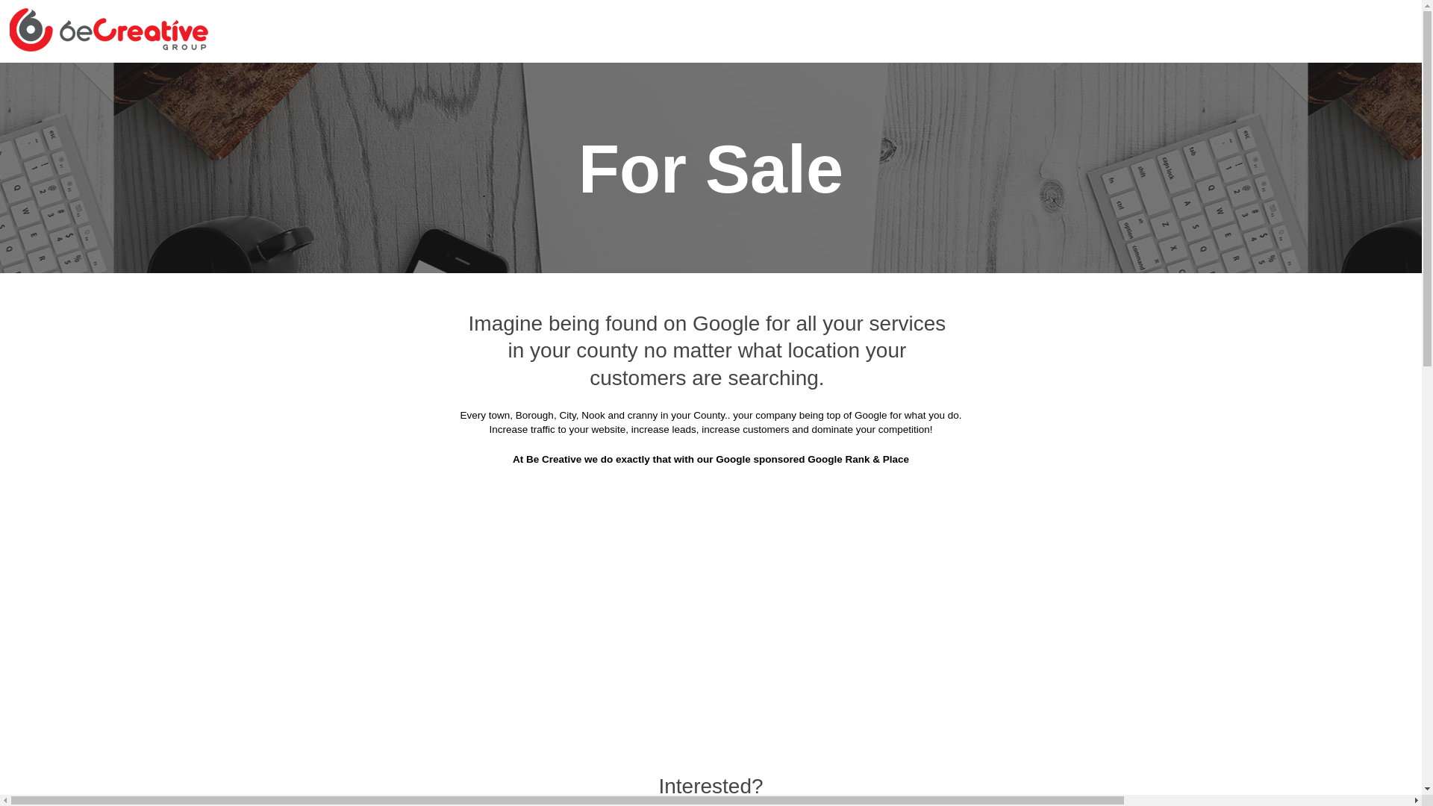 Image resolution: width=1433 pixels, height=806 pixels. I want to click on Aggregate Suppliers Great Torrington Devon, so click(1046, 304).